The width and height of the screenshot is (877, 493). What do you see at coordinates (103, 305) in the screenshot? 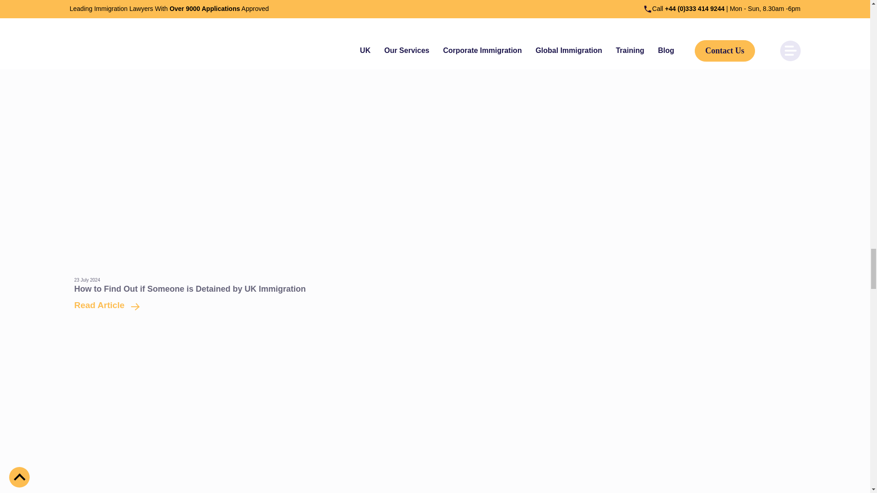
I see `How to Find Out if Someone is Detained by UK Immigration` at bounding box center [103, 305].